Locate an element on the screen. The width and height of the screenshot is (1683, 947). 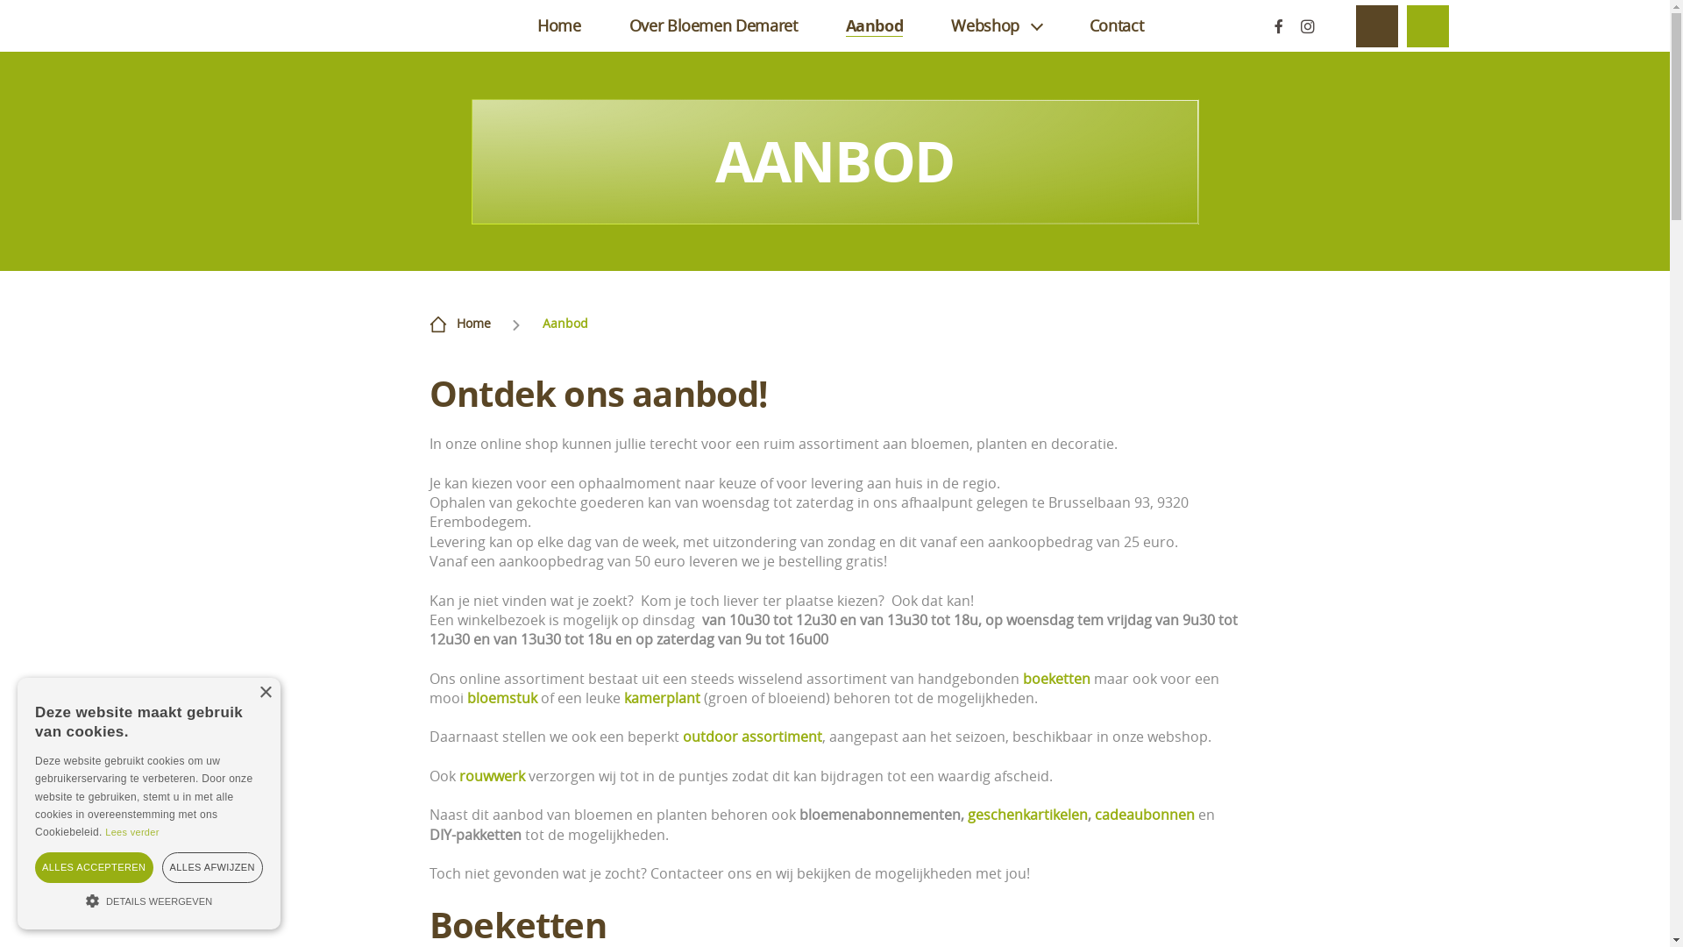
outdoor assortiment is located at coordinates (752, 737).